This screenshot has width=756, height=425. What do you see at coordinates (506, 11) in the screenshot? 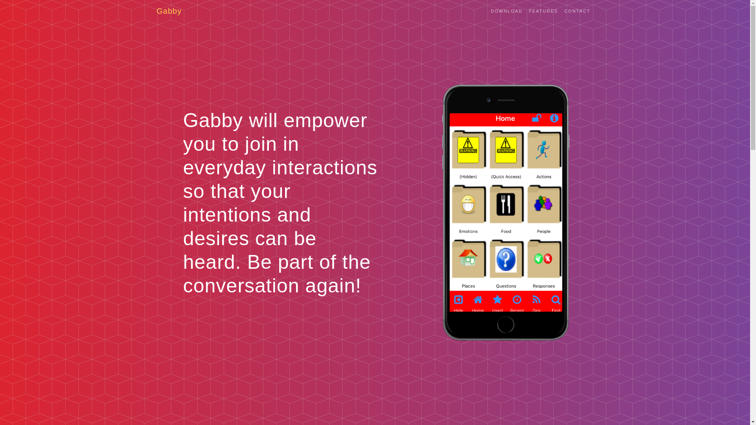
I see `DOWNLOAD` at bounding box center [506, 11].